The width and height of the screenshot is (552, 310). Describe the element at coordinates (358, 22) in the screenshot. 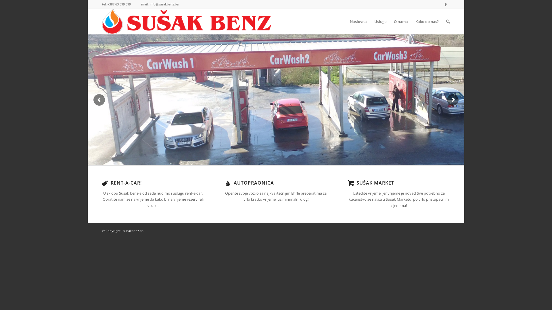

I see `Naslovna` at that location.